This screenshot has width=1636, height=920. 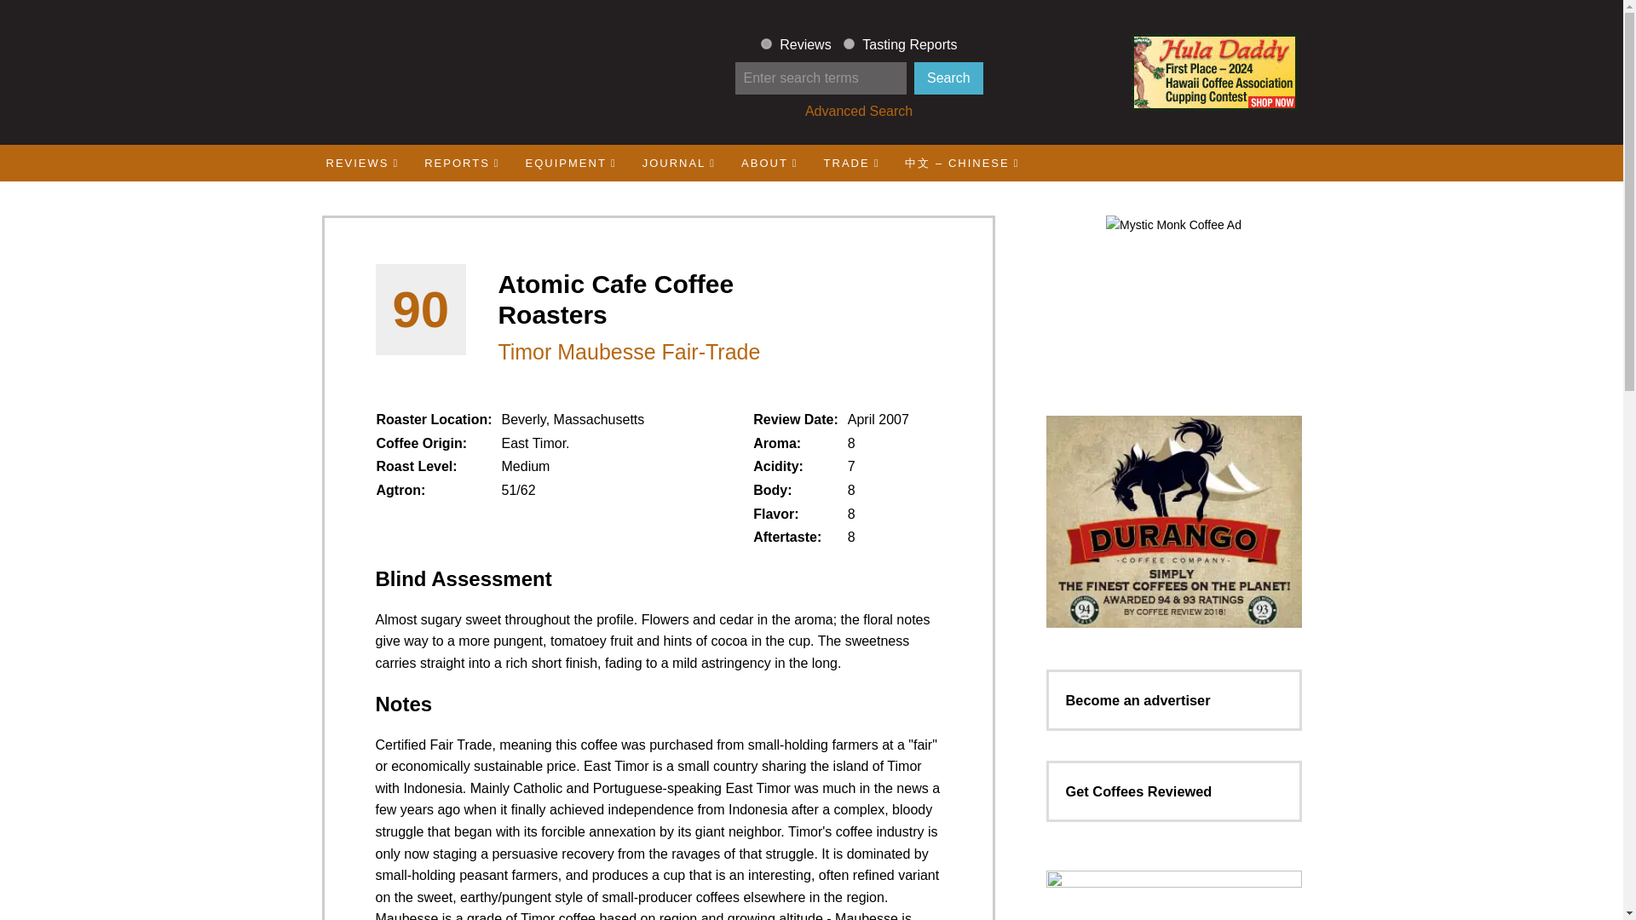 What do you see at coordinates (859, 111) in the screenshot?
I see `Advanced Search` at bounding box center [859, 111].